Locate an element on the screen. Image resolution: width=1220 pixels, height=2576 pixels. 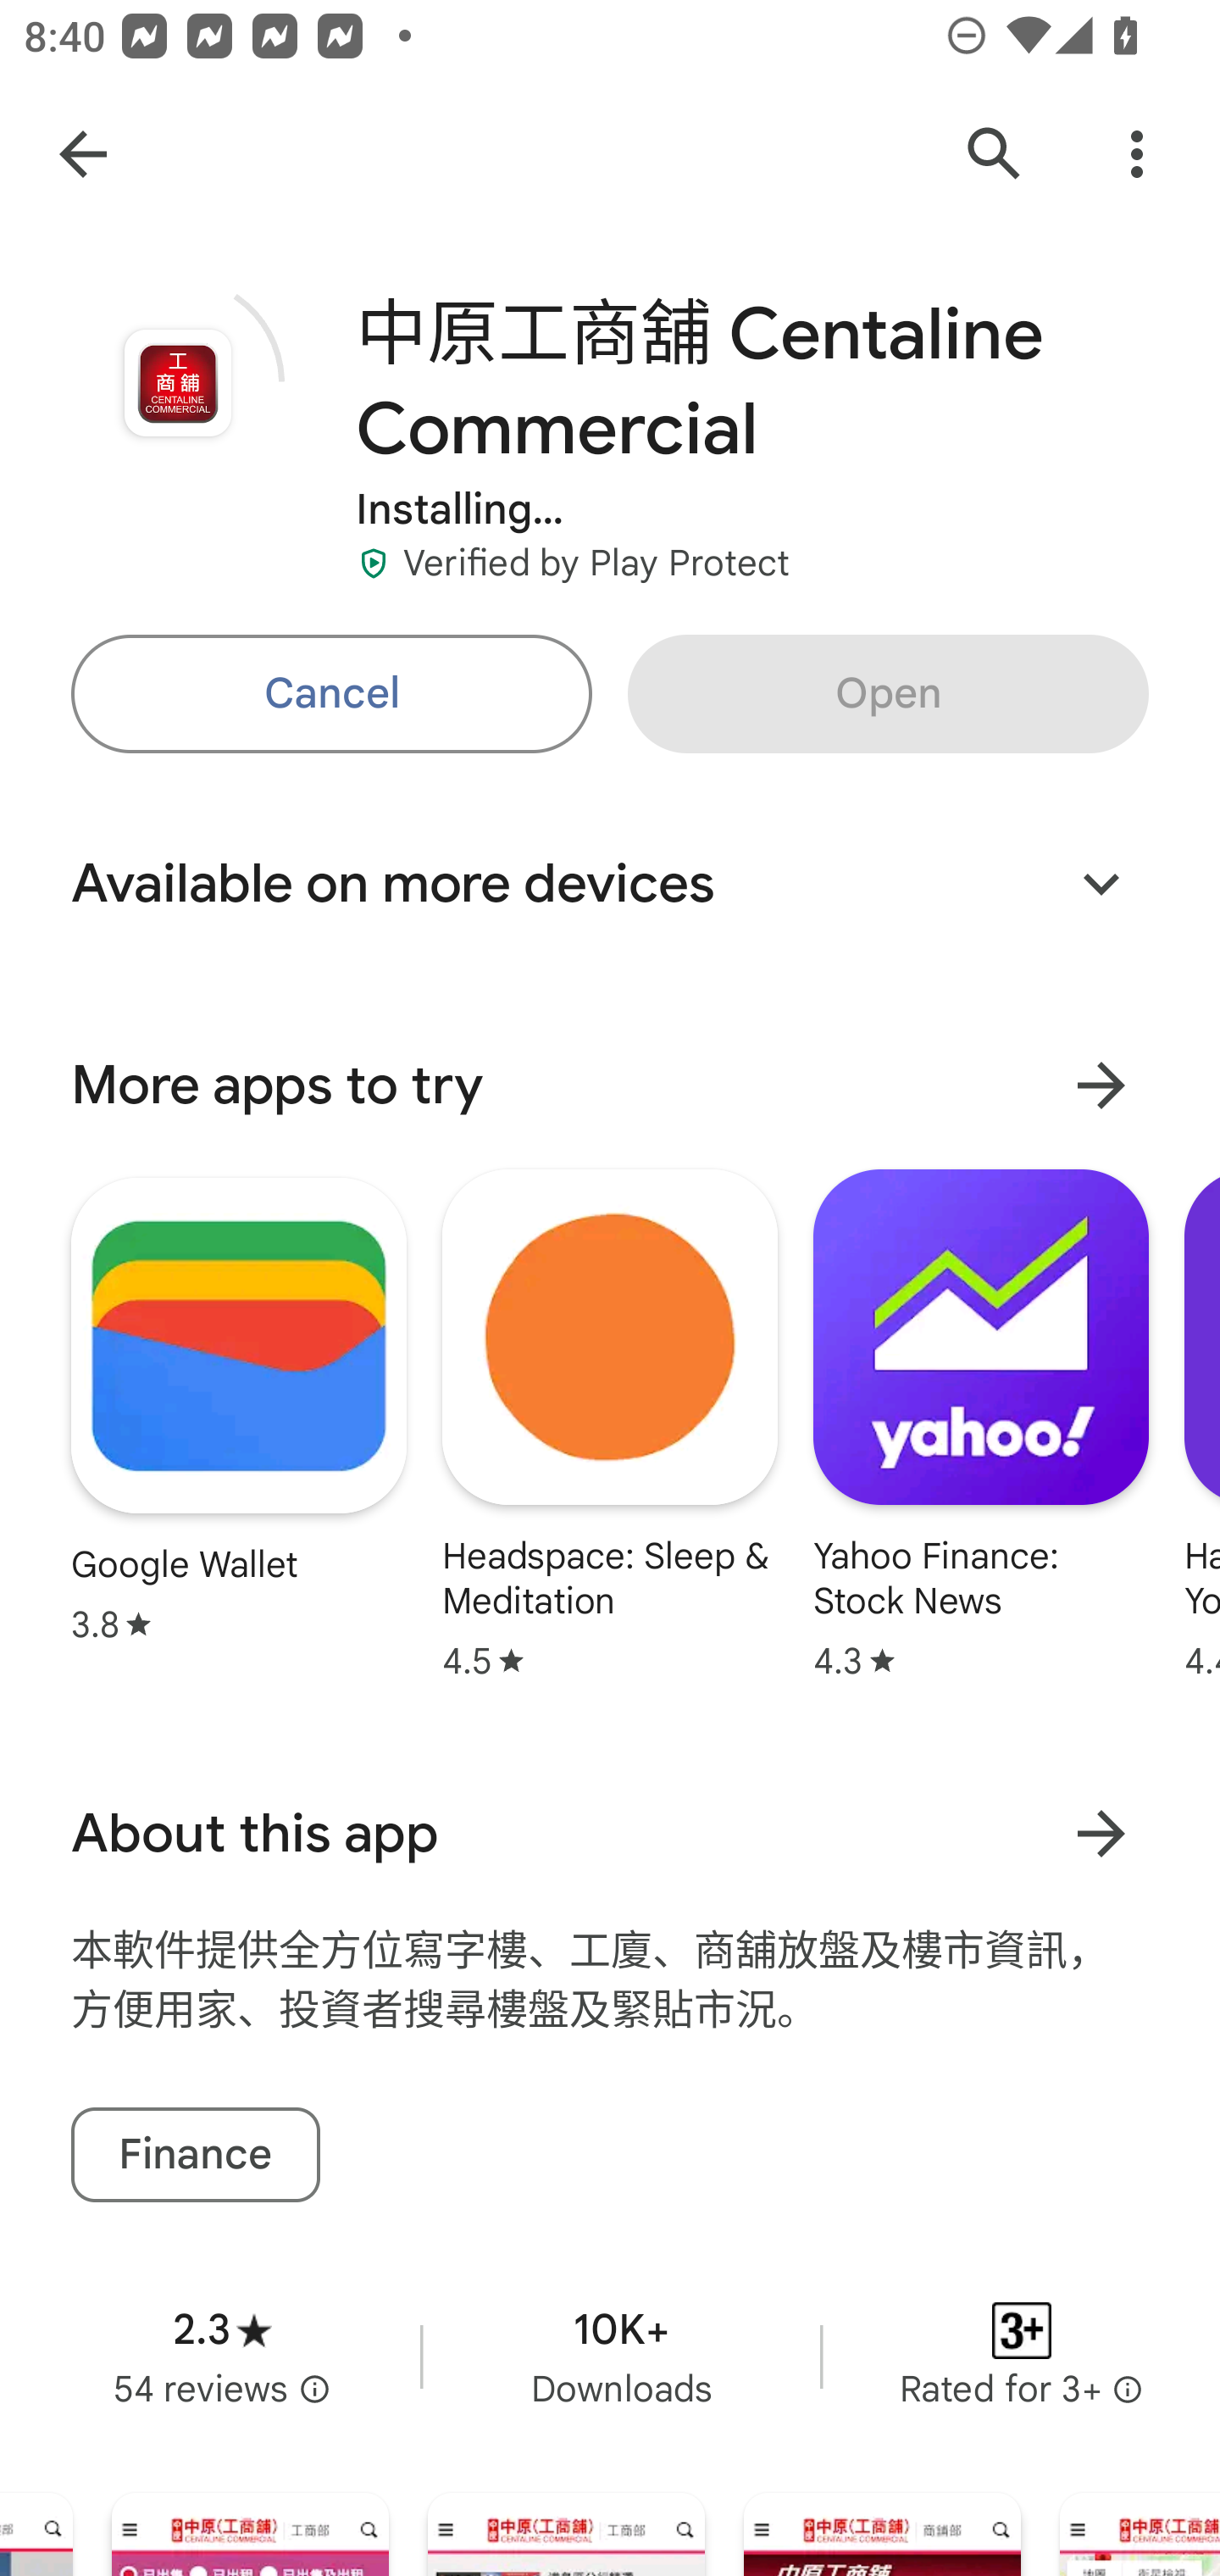
About this app Learn more About this app is located at coordinates (610, 1834).